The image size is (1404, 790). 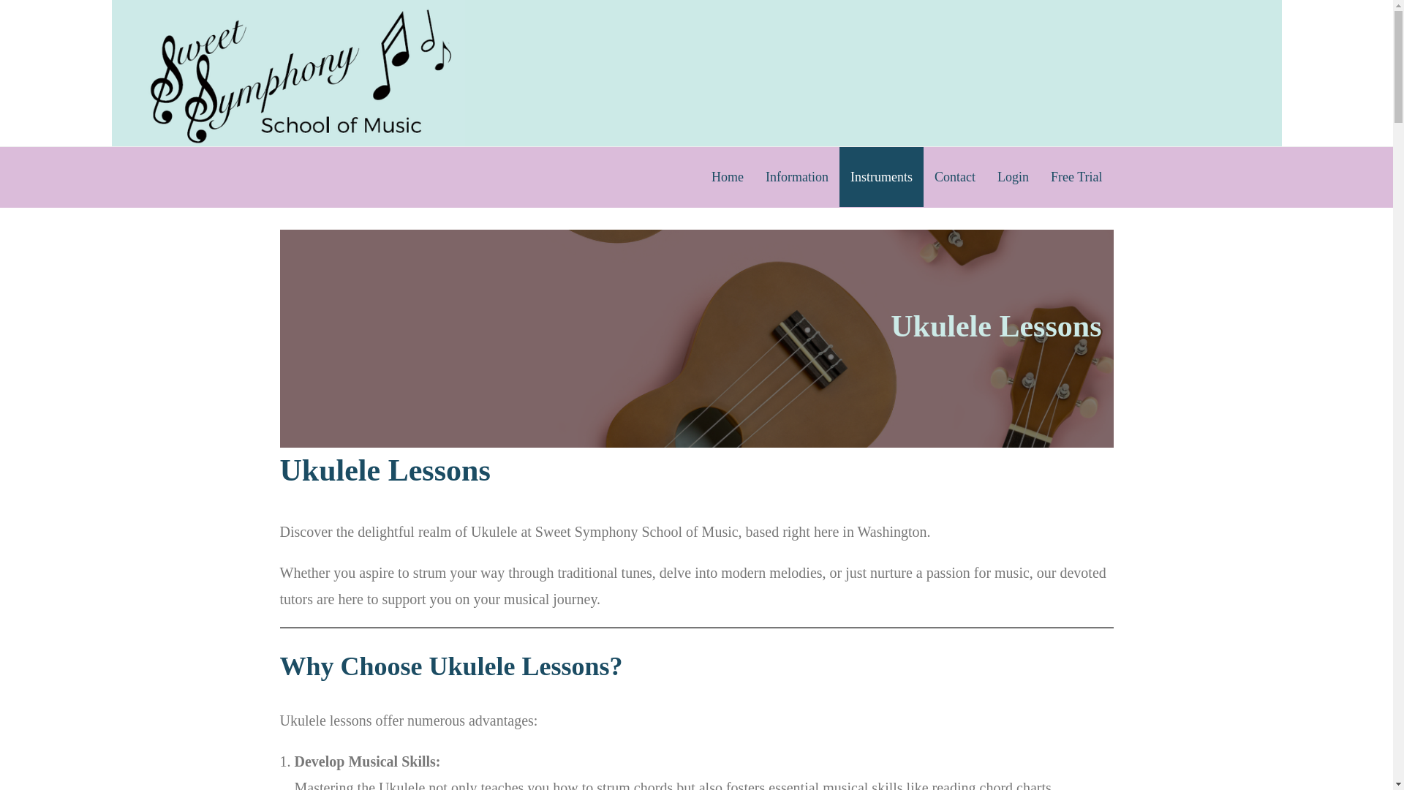 What do you see at coordinates (1076, 176) in the screenshot?
I see `Free Trial` at bounding box center [1076, 176].